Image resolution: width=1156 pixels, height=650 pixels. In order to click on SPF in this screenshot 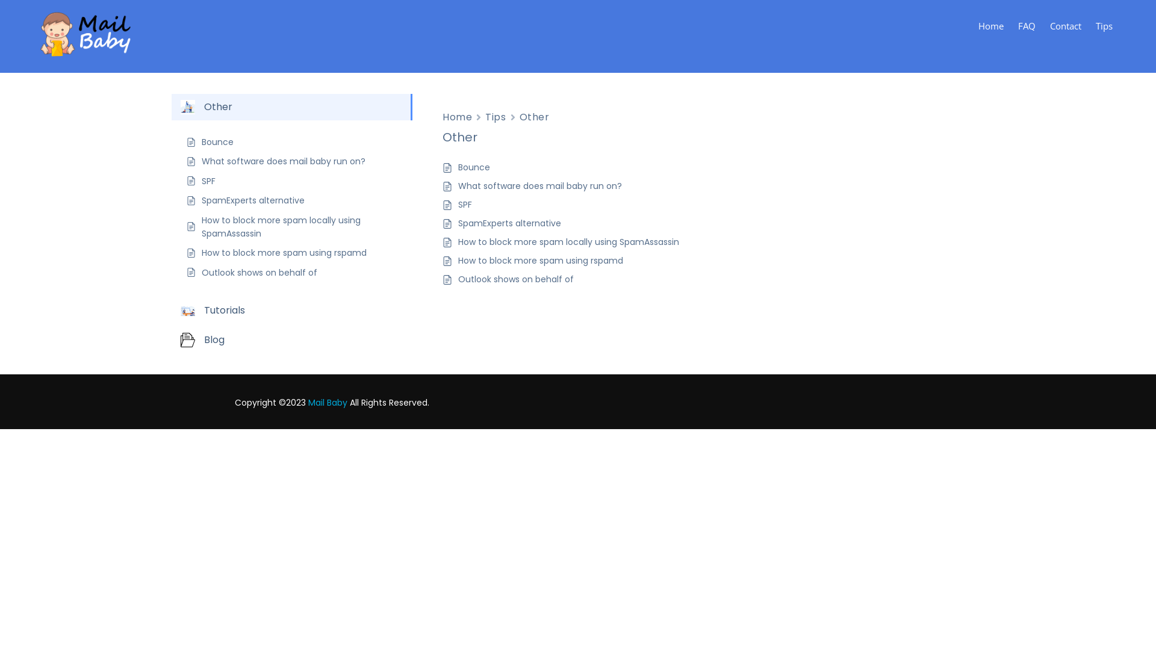, I will do `click(208, 181)`.